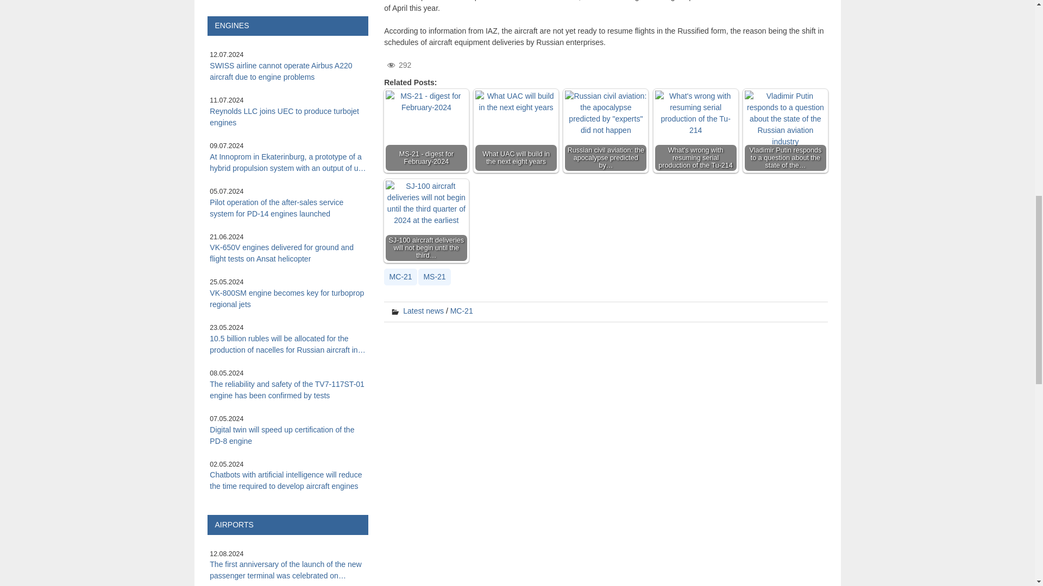 The width and height of the screenshot is (1043, 586). Describe the element at coordinates (400, 277) in the screenshot. I see `MC-21` at that location.